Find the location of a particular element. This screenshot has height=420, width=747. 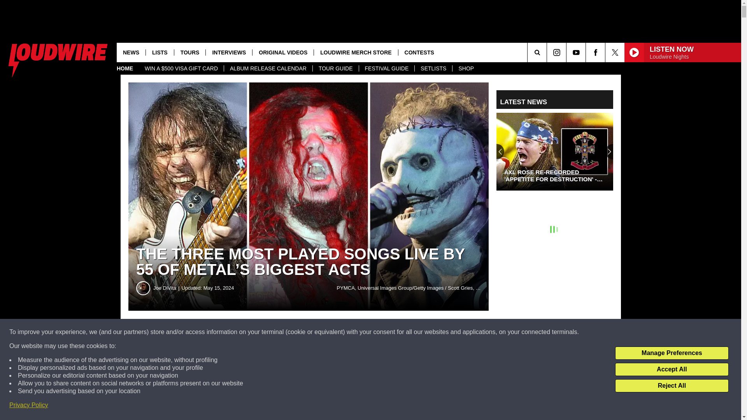

HOME is located at coordinates (124, 68).